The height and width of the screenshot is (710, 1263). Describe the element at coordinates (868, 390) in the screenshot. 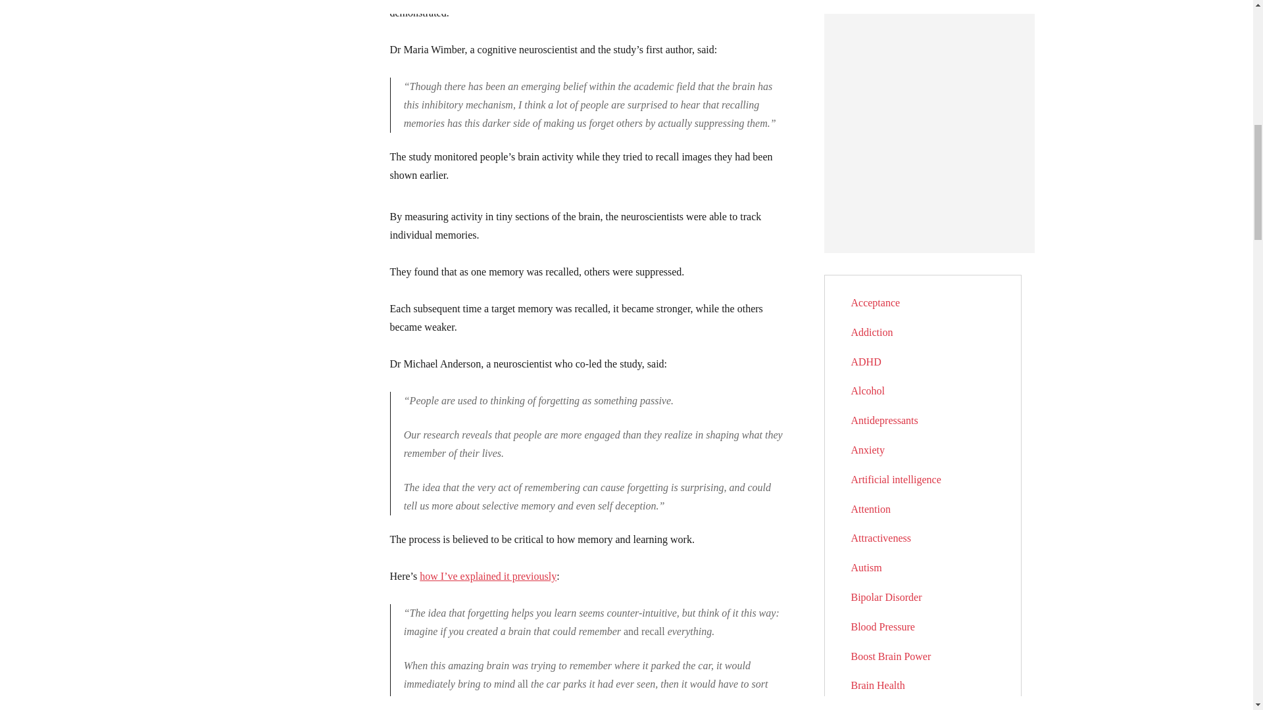

I see `Alcohol` at that location.